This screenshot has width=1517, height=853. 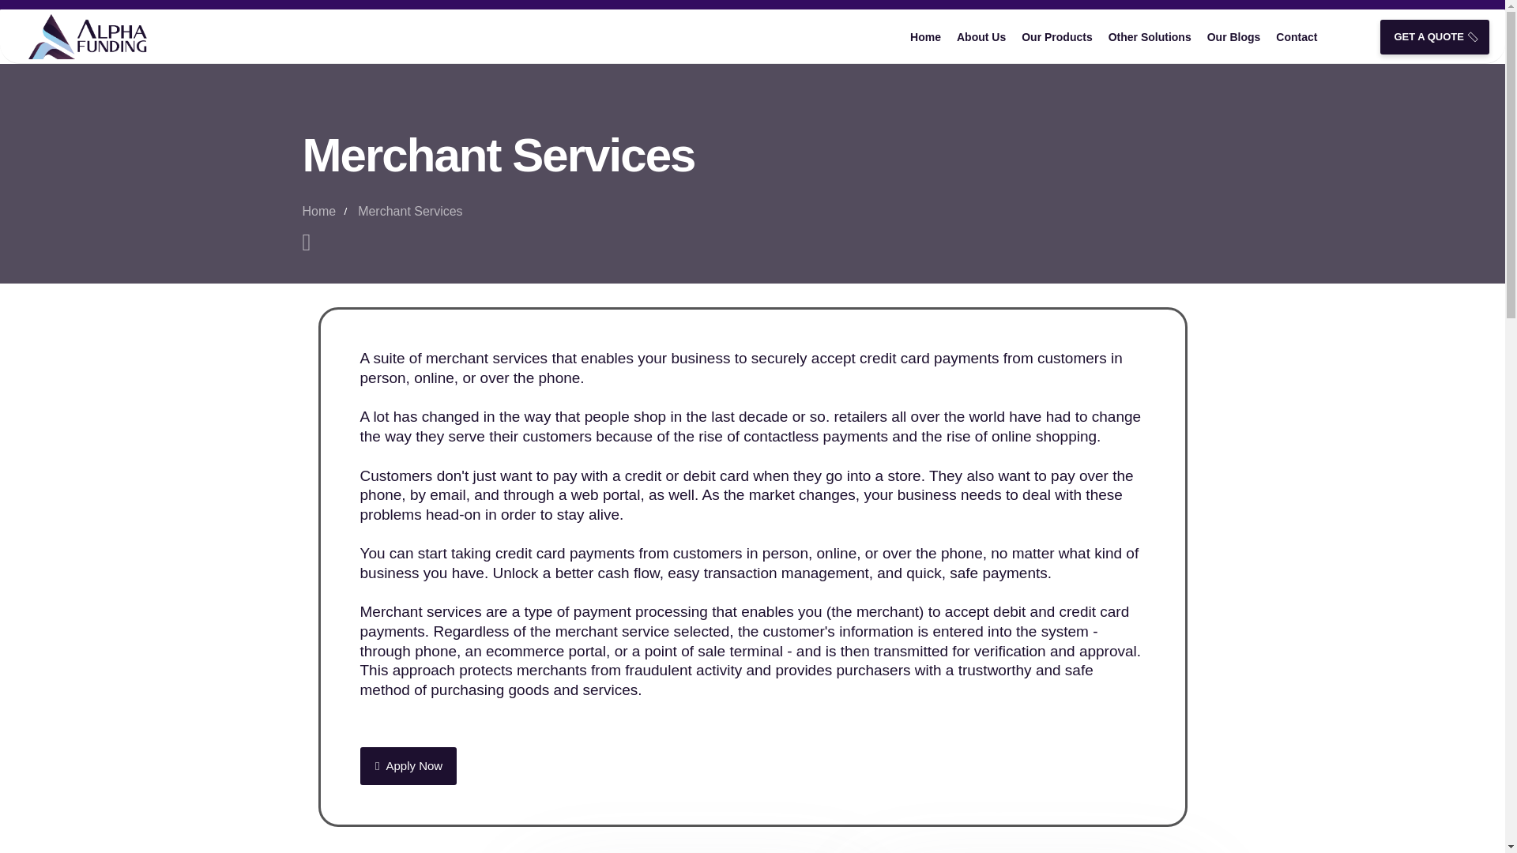 What do you see at coordinates (1296, 36) in the screenshot?
I see `Contact` at bounding box center [1296, 36].